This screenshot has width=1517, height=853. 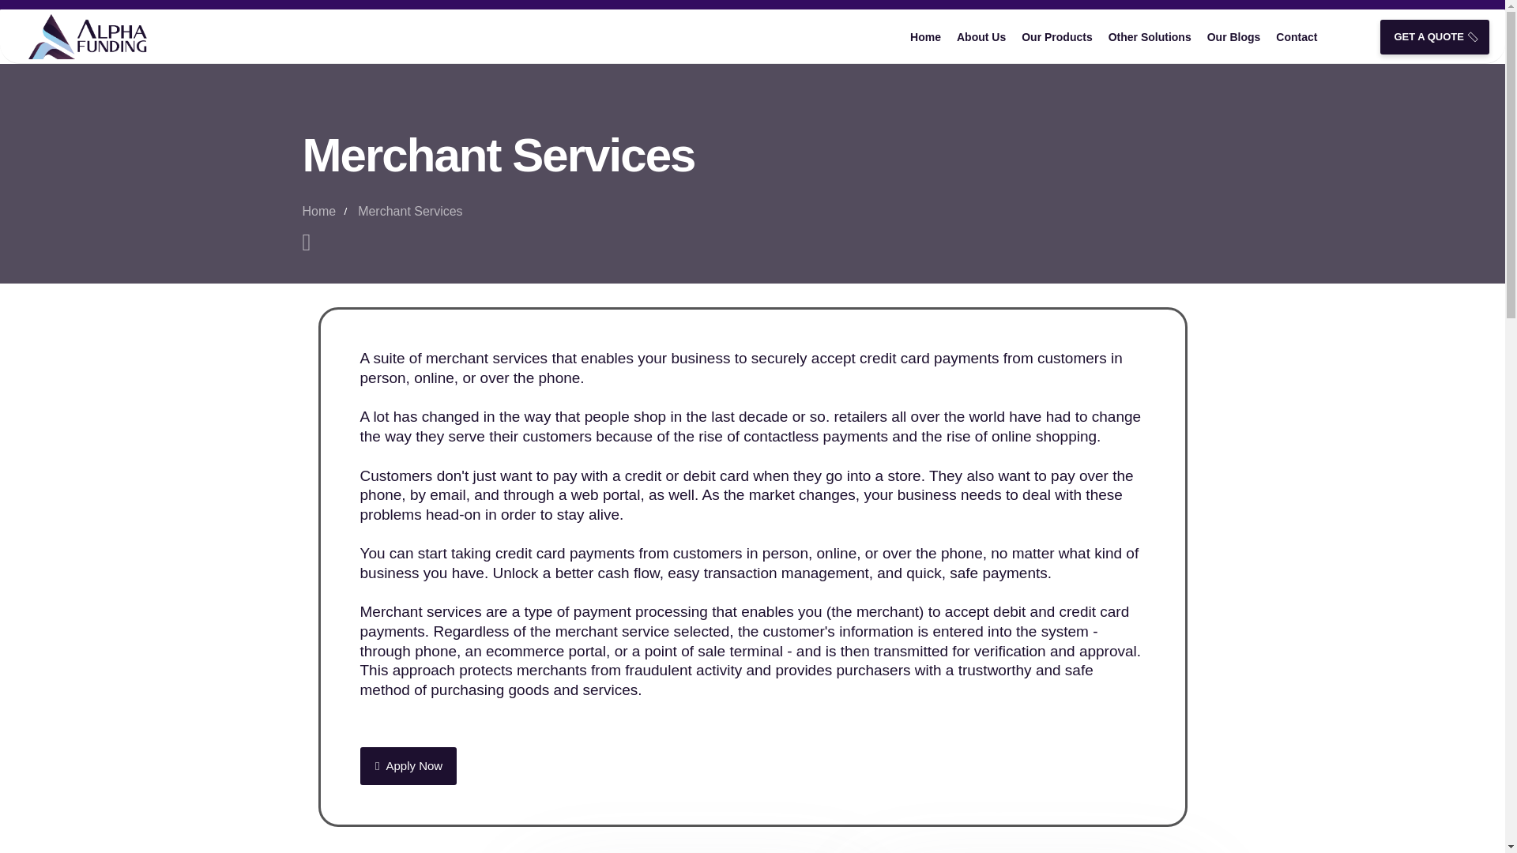 What do you see at coordinates (1296, 36) in the screenshot?
I see `Contact` at bounding box center [1296, 36].